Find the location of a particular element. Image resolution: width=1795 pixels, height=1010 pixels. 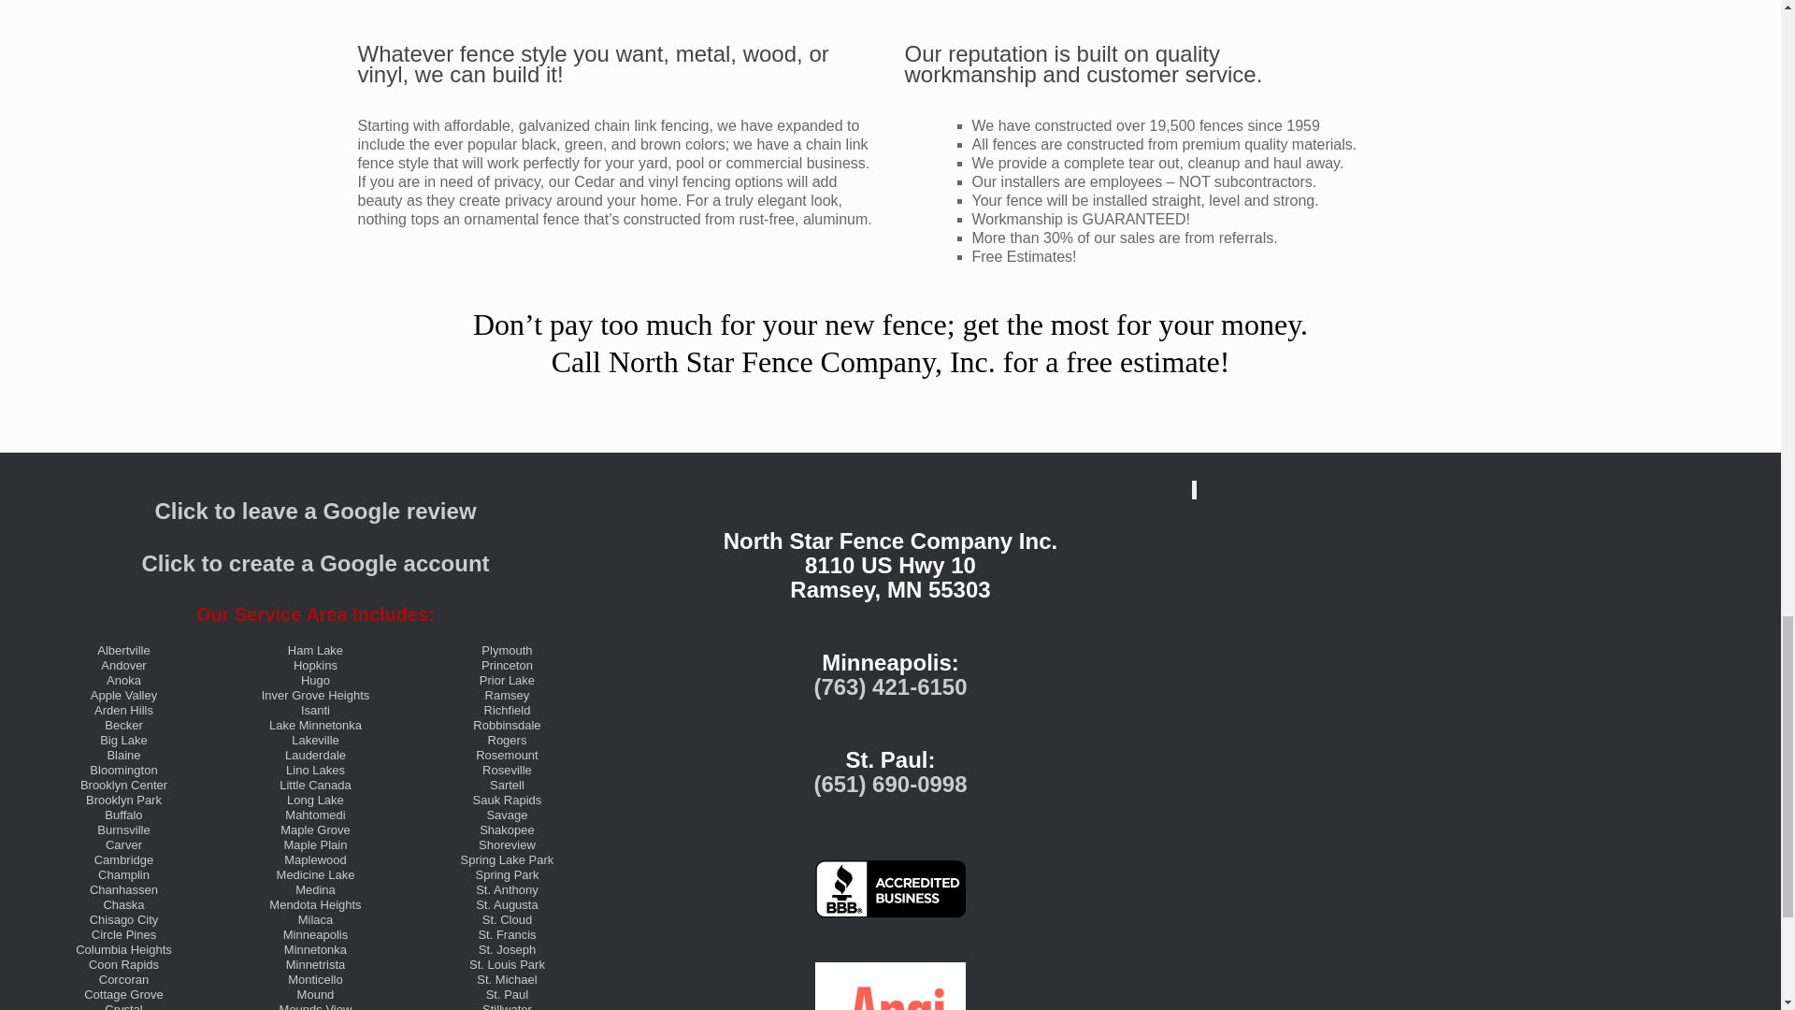

Andover is located at coordinates (122, 666).